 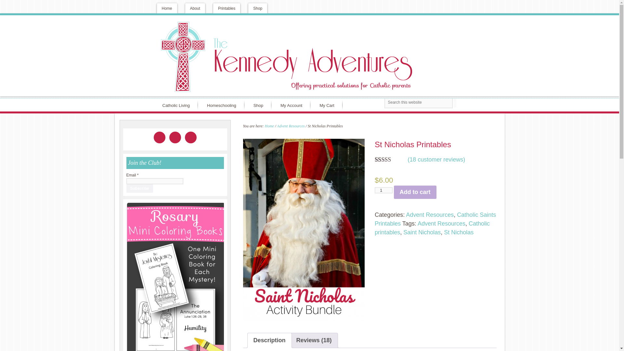 I want to click on My Account, so click(x=293, y=105).